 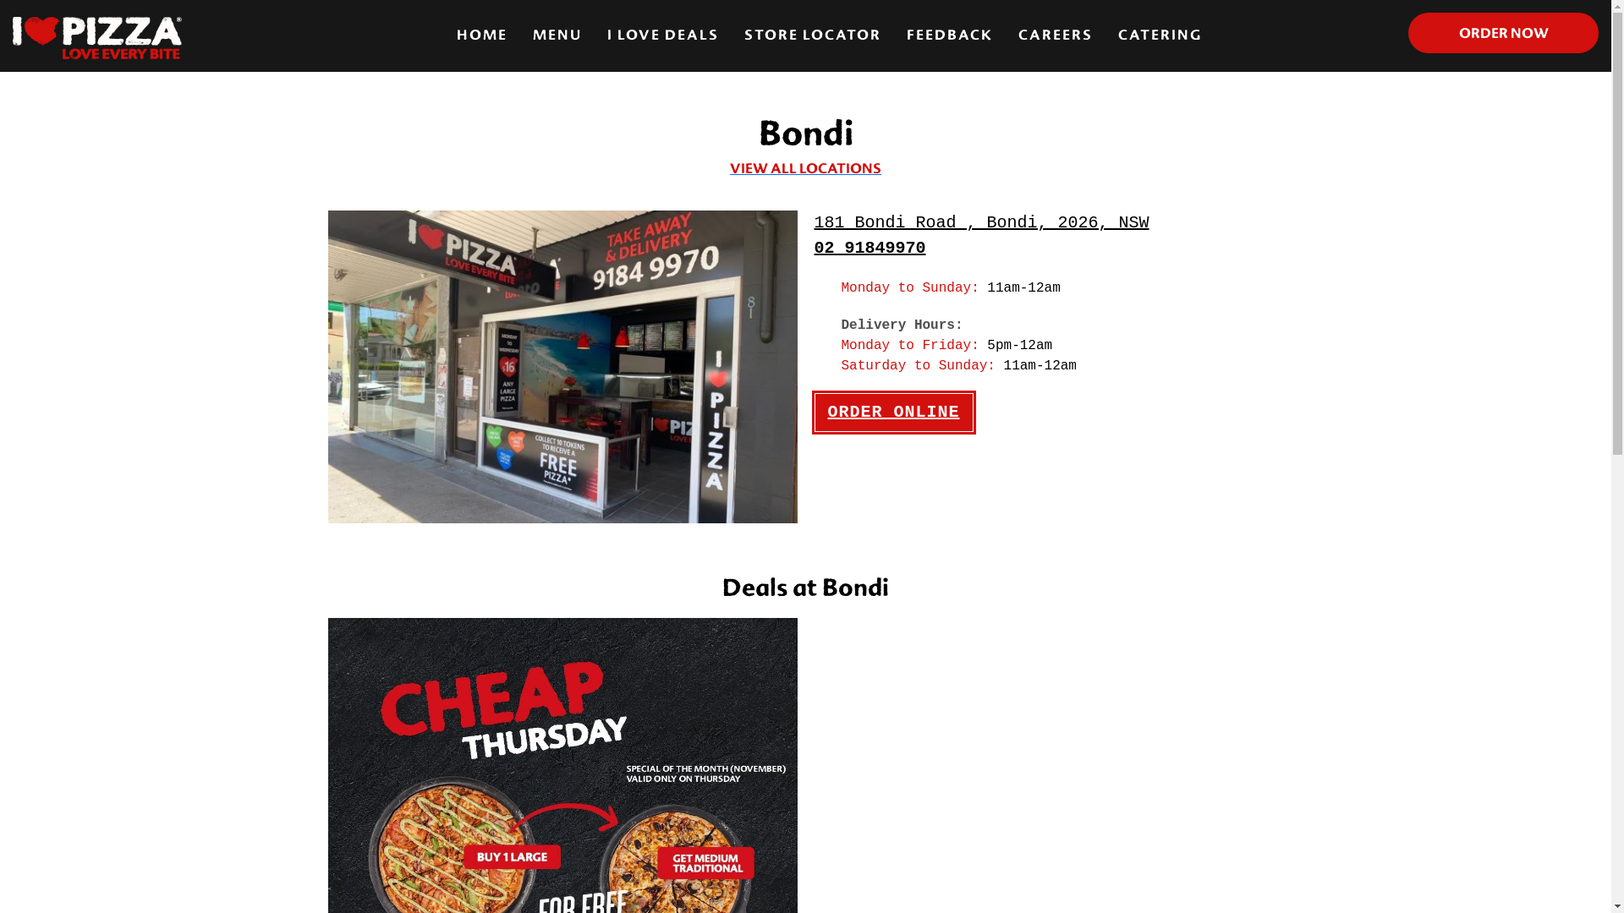 What do you see at coordinates (557, 36) in the screenshot?
I see `MENU` at bounding box center [557, 36].